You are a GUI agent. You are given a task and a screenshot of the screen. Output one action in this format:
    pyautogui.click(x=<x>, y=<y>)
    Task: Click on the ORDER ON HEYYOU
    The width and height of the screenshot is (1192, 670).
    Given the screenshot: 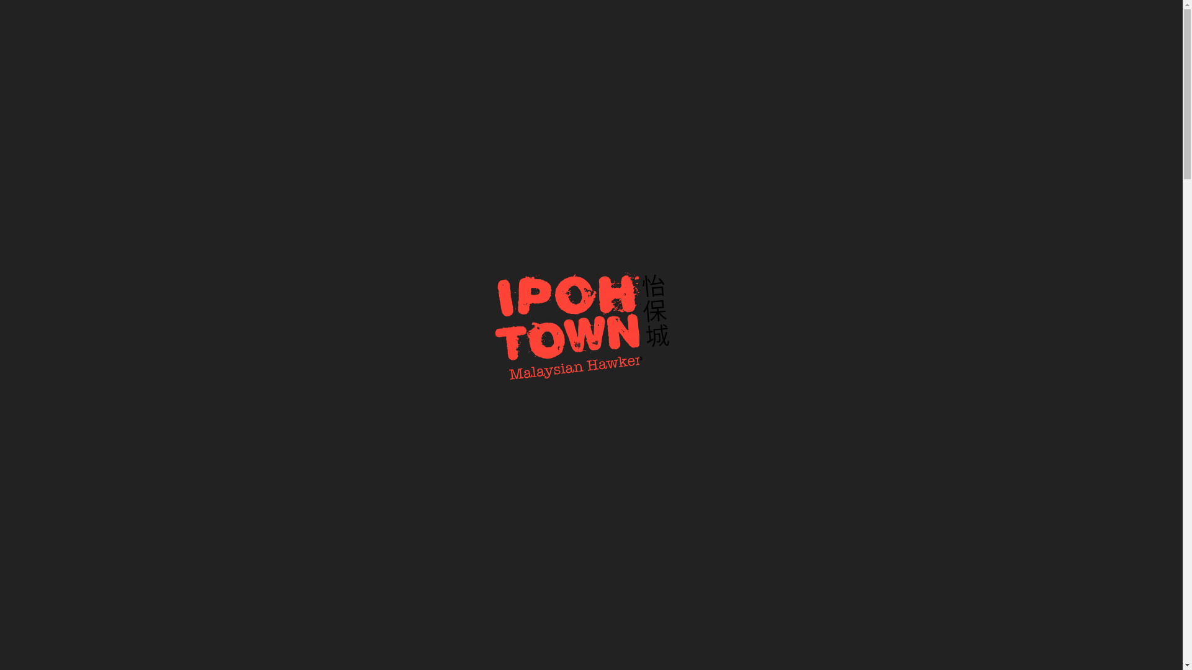 What is the action you would take?
    pyautogui.click(x=658, y=372)
    